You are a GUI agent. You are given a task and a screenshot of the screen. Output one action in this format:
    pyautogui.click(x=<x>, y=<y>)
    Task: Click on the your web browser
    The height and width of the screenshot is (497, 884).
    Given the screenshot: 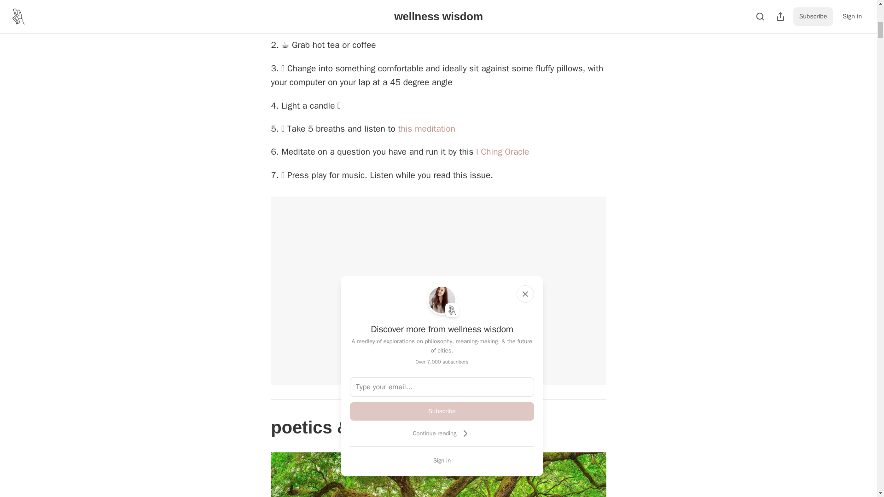 What is the action you would take?
    pyautogui.click(x=393, y=8)
    